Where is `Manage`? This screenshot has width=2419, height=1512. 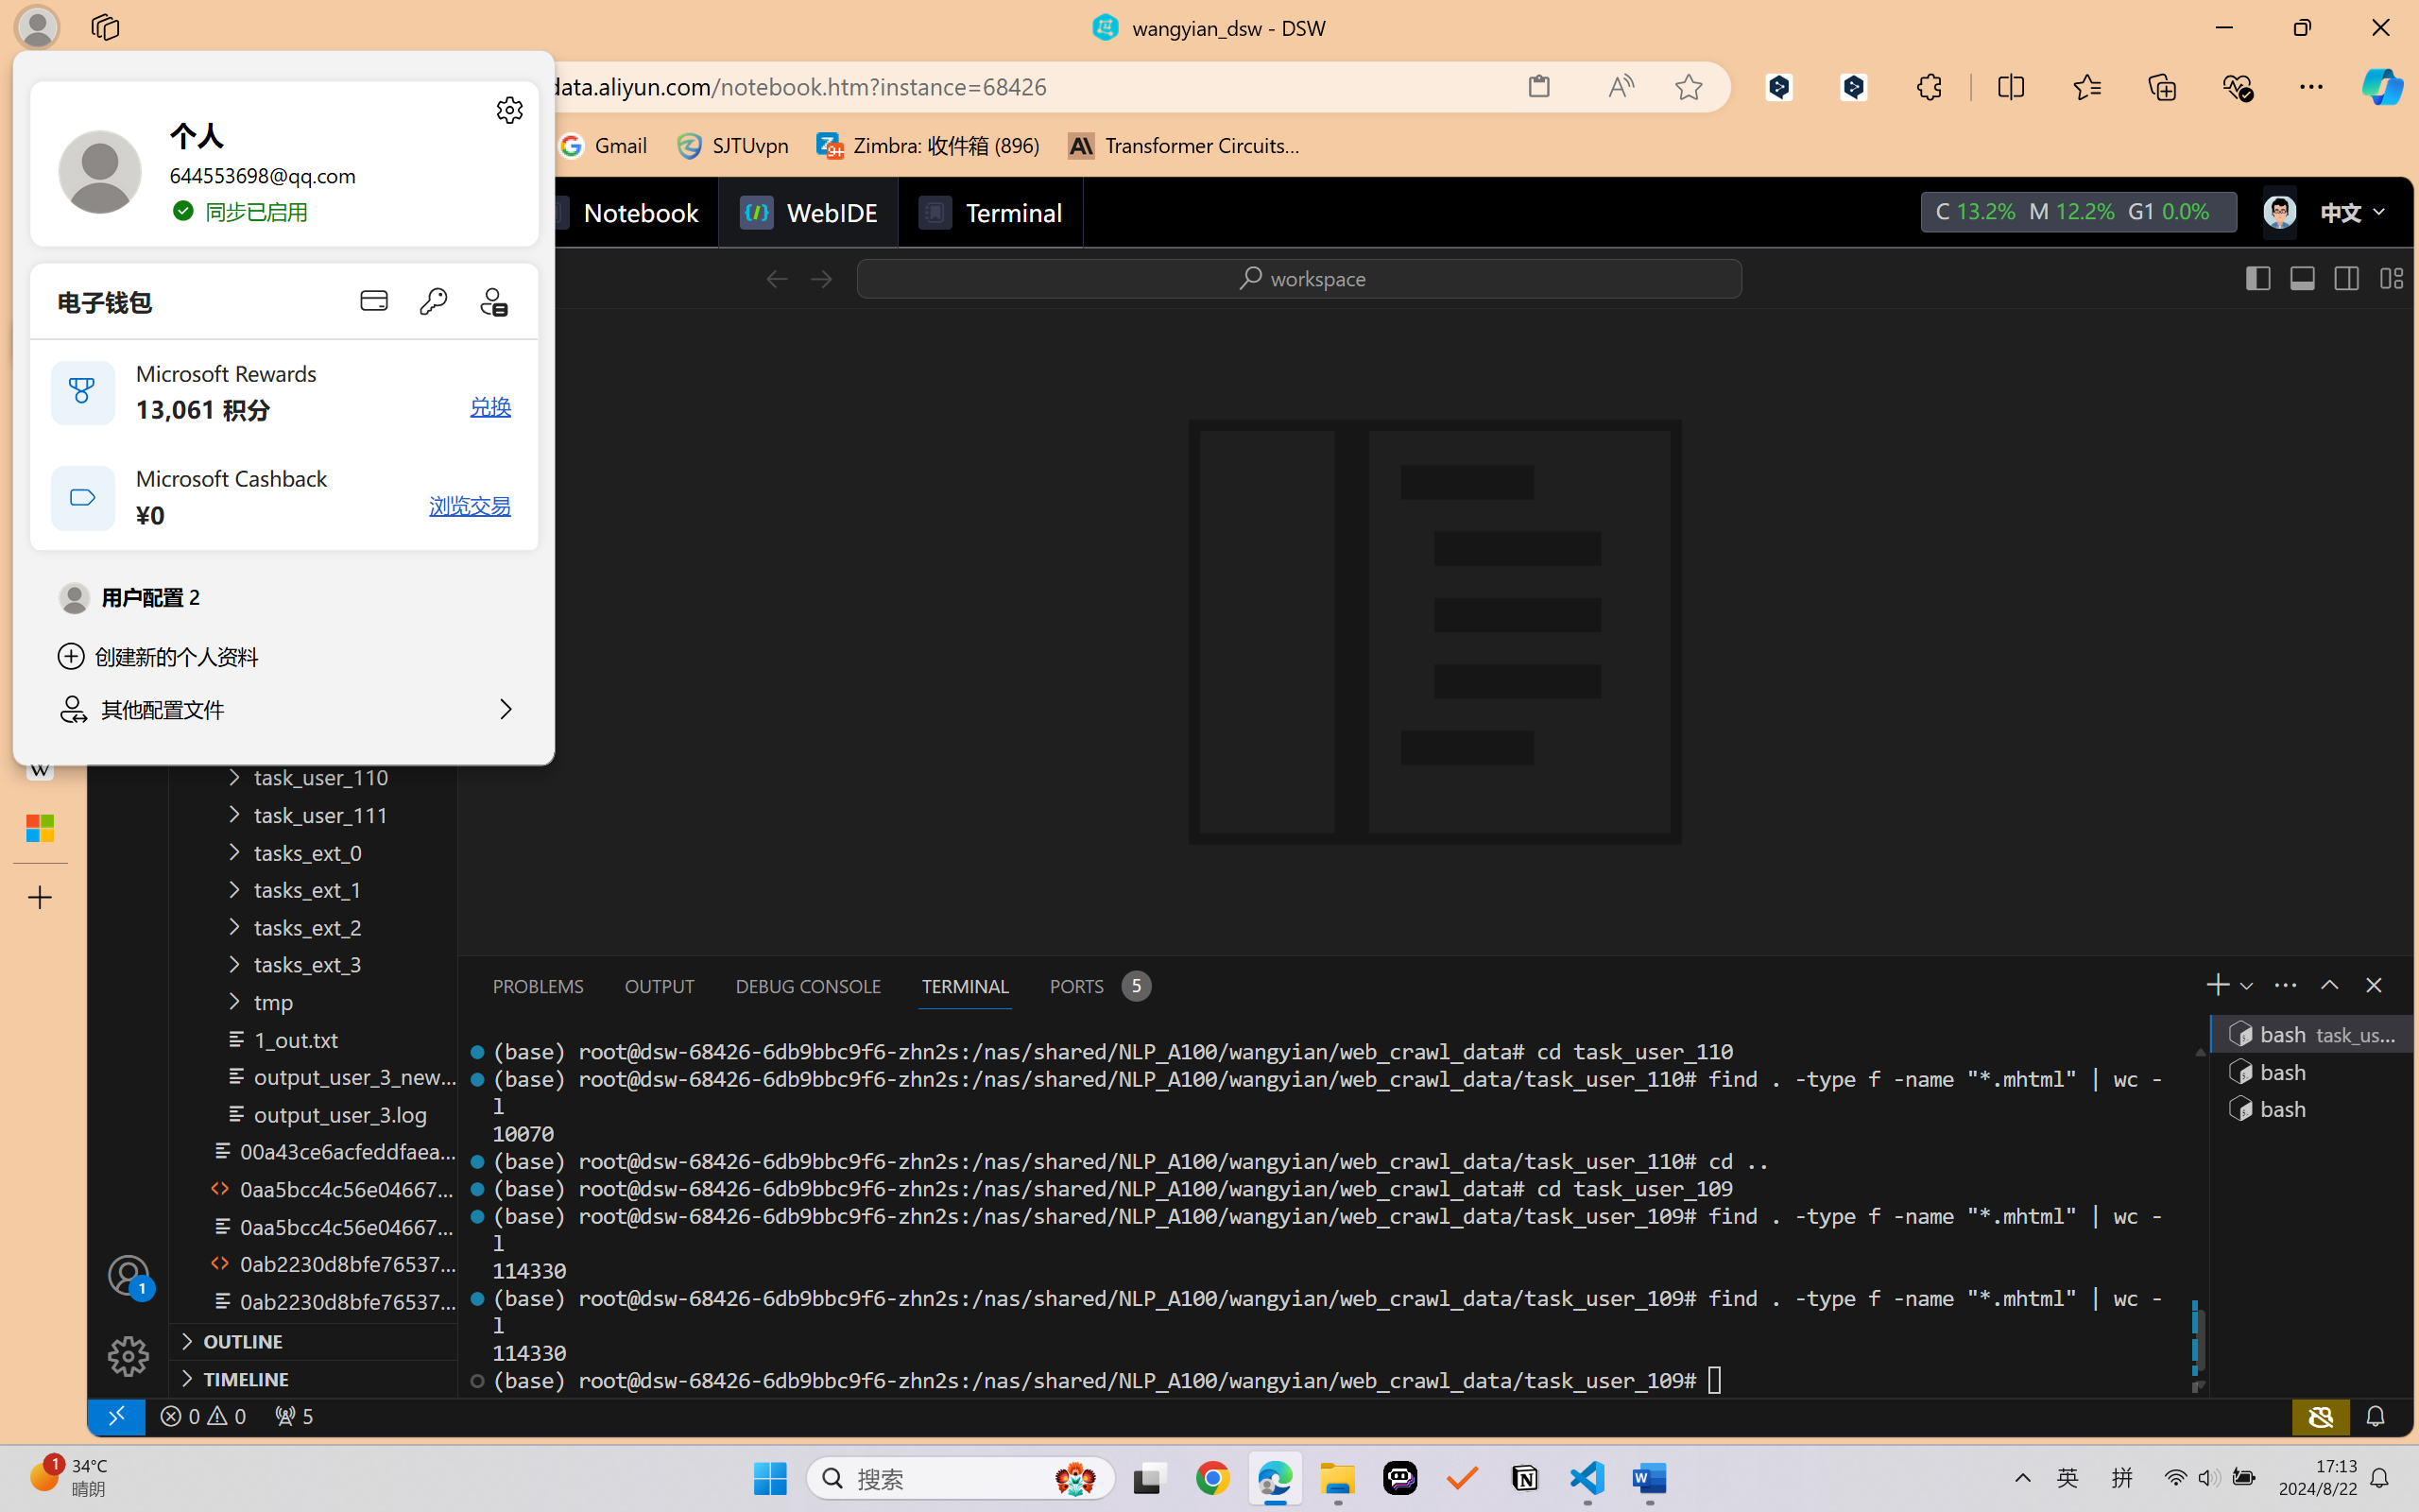 Manage is located at coordinates (129, 1315).